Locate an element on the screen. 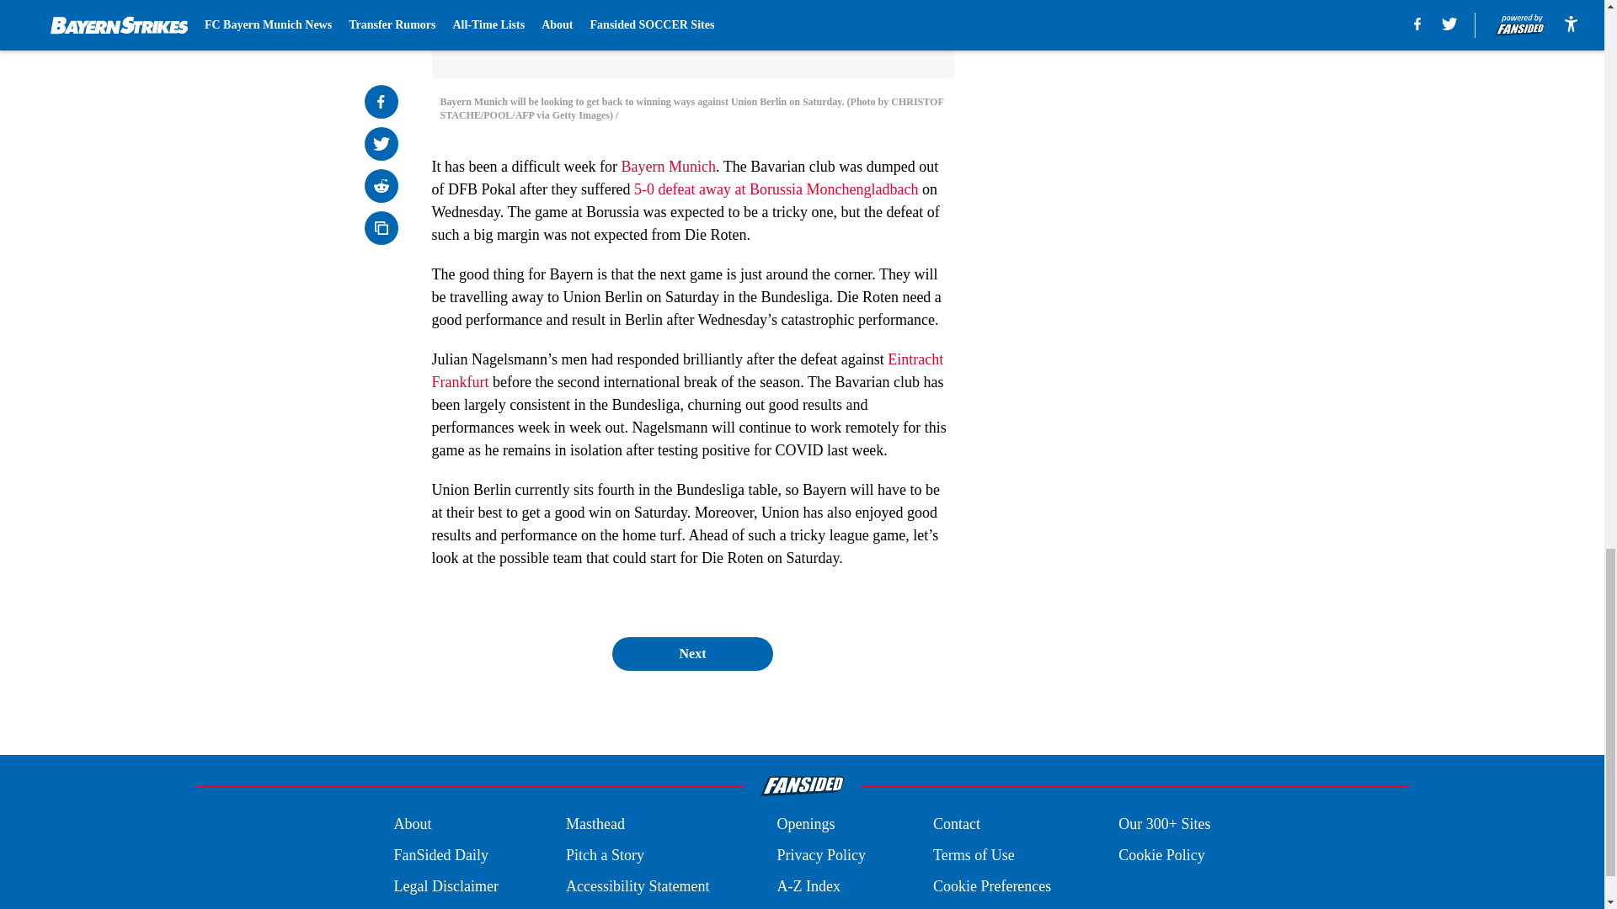 Image resolution: width=1617 pixels, height=909 pixels. 5-0 defeat away at Borussia Monchengladbach is located at coordinates (774, 189).